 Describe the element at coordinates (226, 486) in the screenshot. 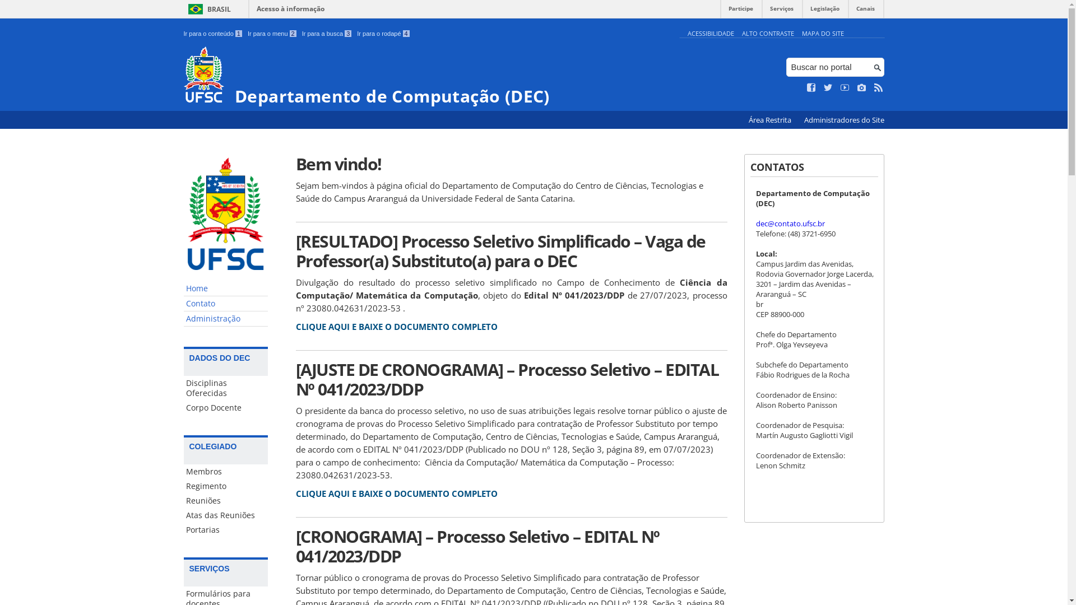

I see `Regimento` at that location.